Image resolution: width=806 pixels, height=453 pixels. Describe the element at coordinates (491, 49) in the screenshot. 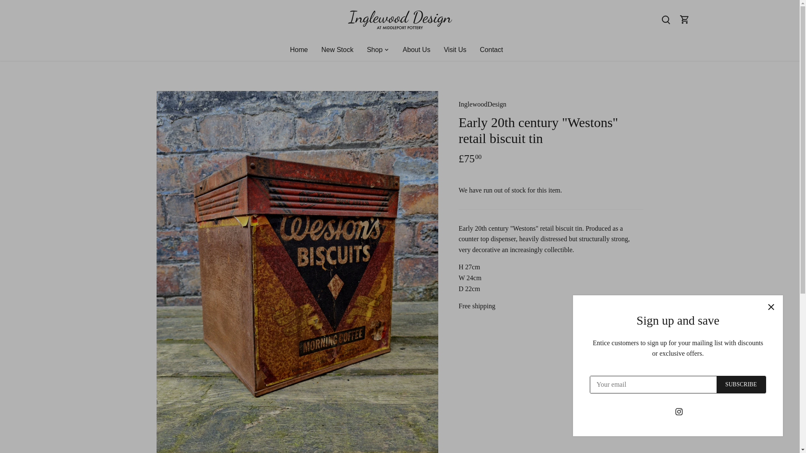

I see `Contact` at that location.